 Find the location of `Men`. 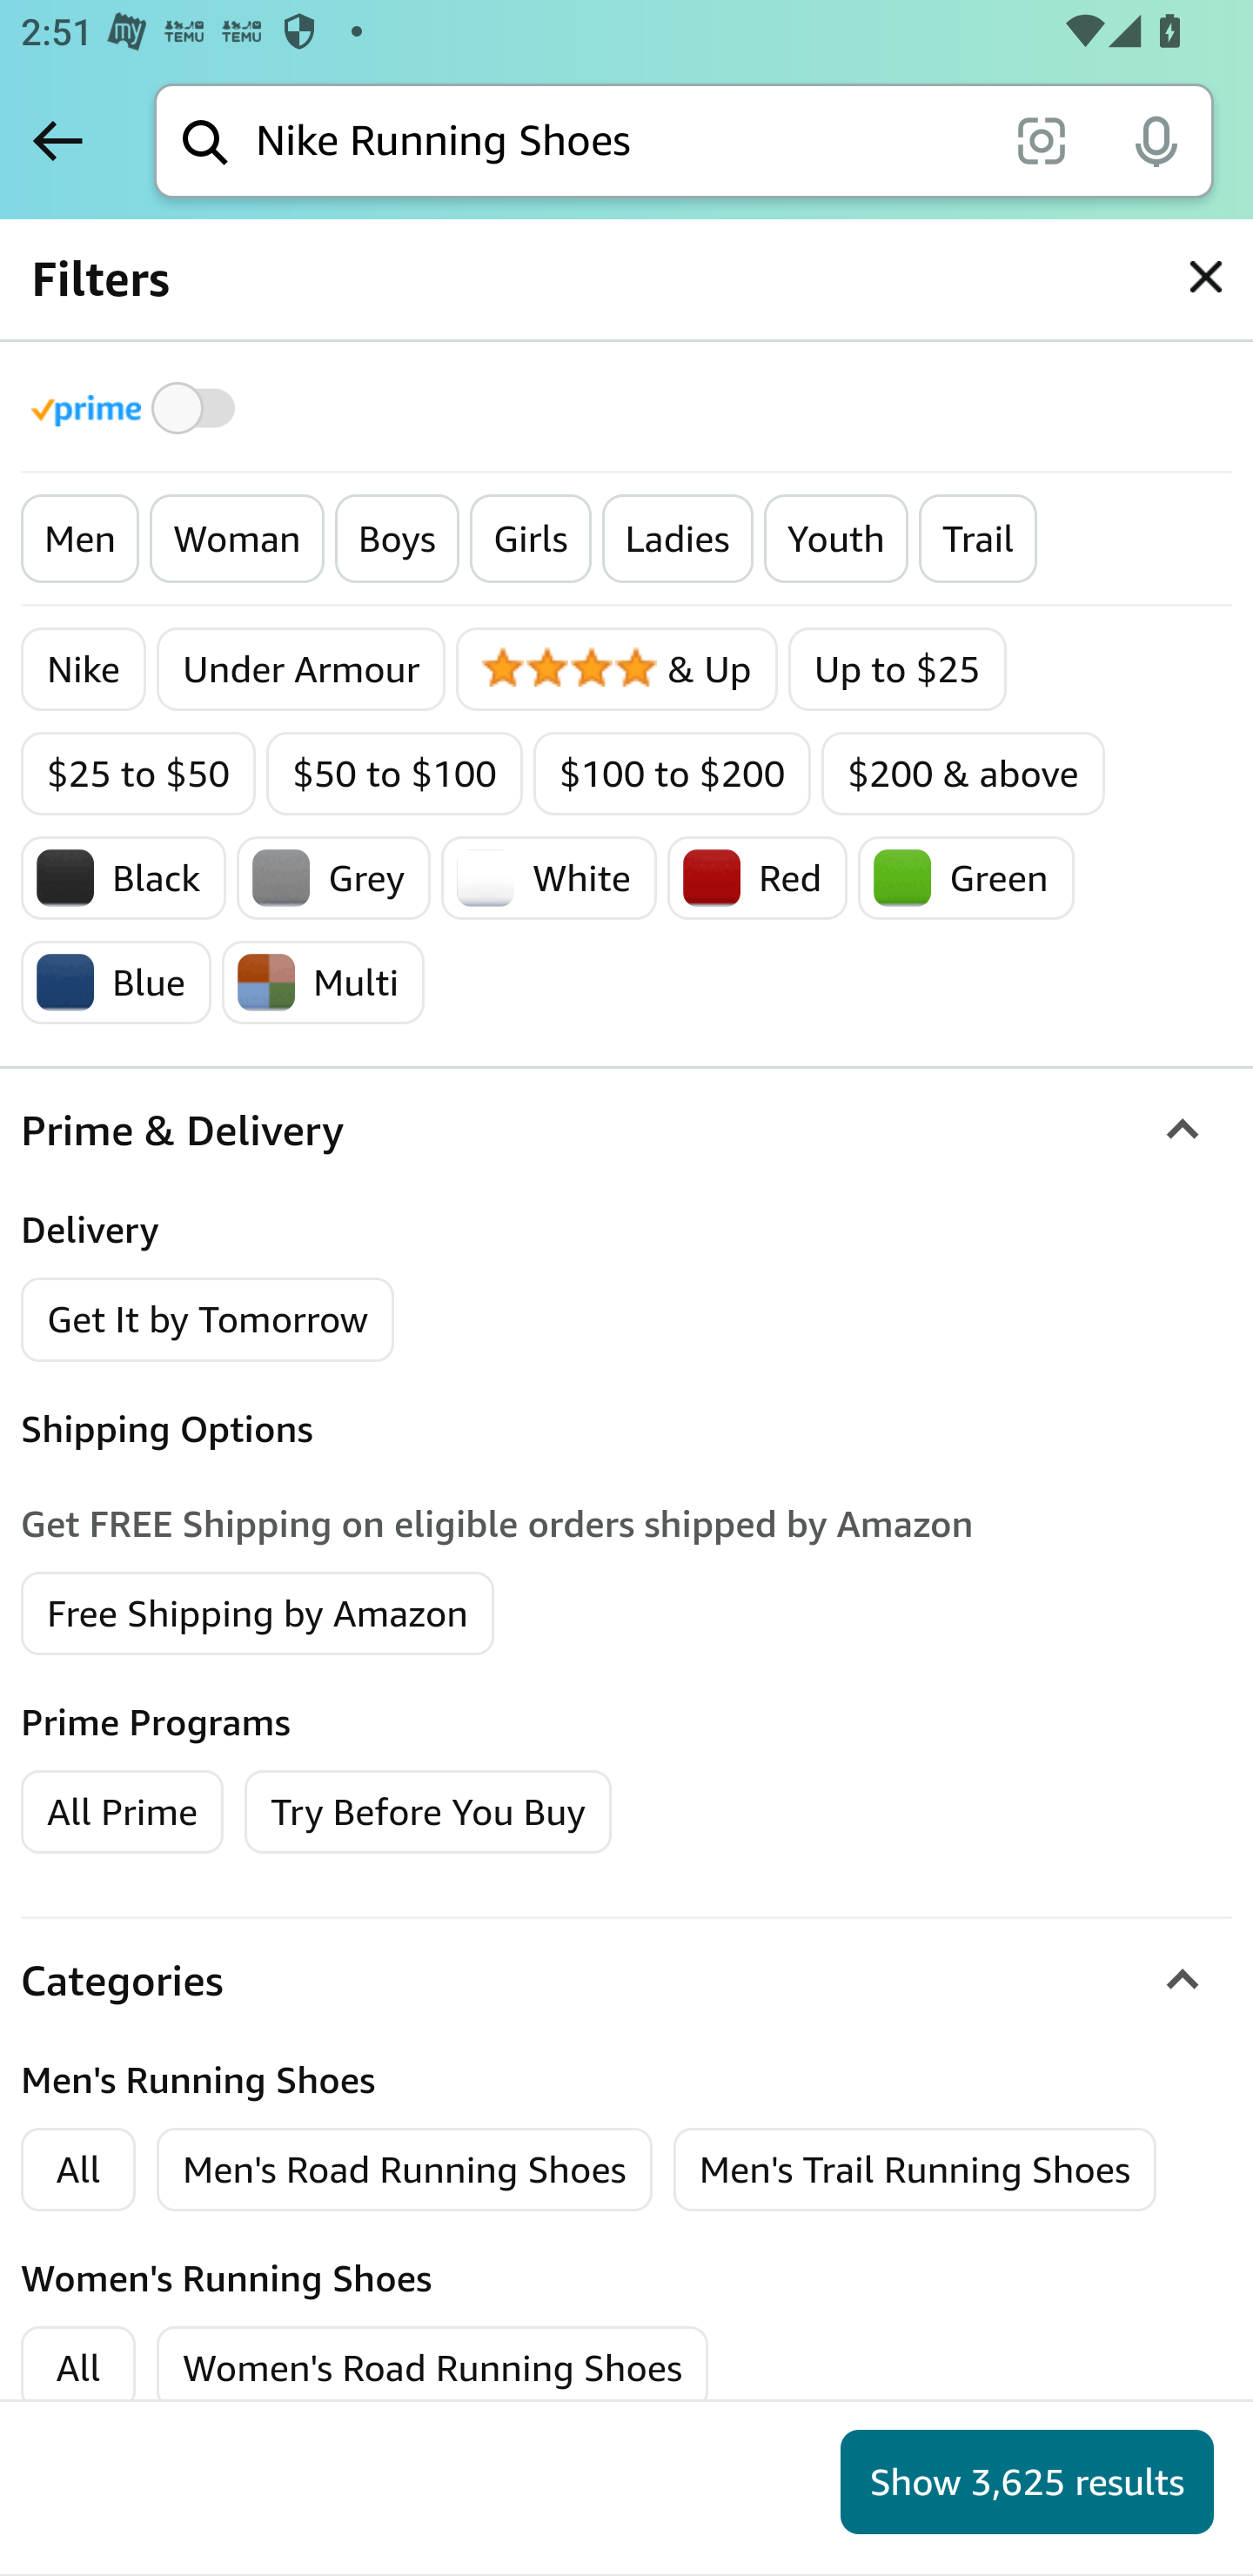

Men is located at coordinates (80, 540).